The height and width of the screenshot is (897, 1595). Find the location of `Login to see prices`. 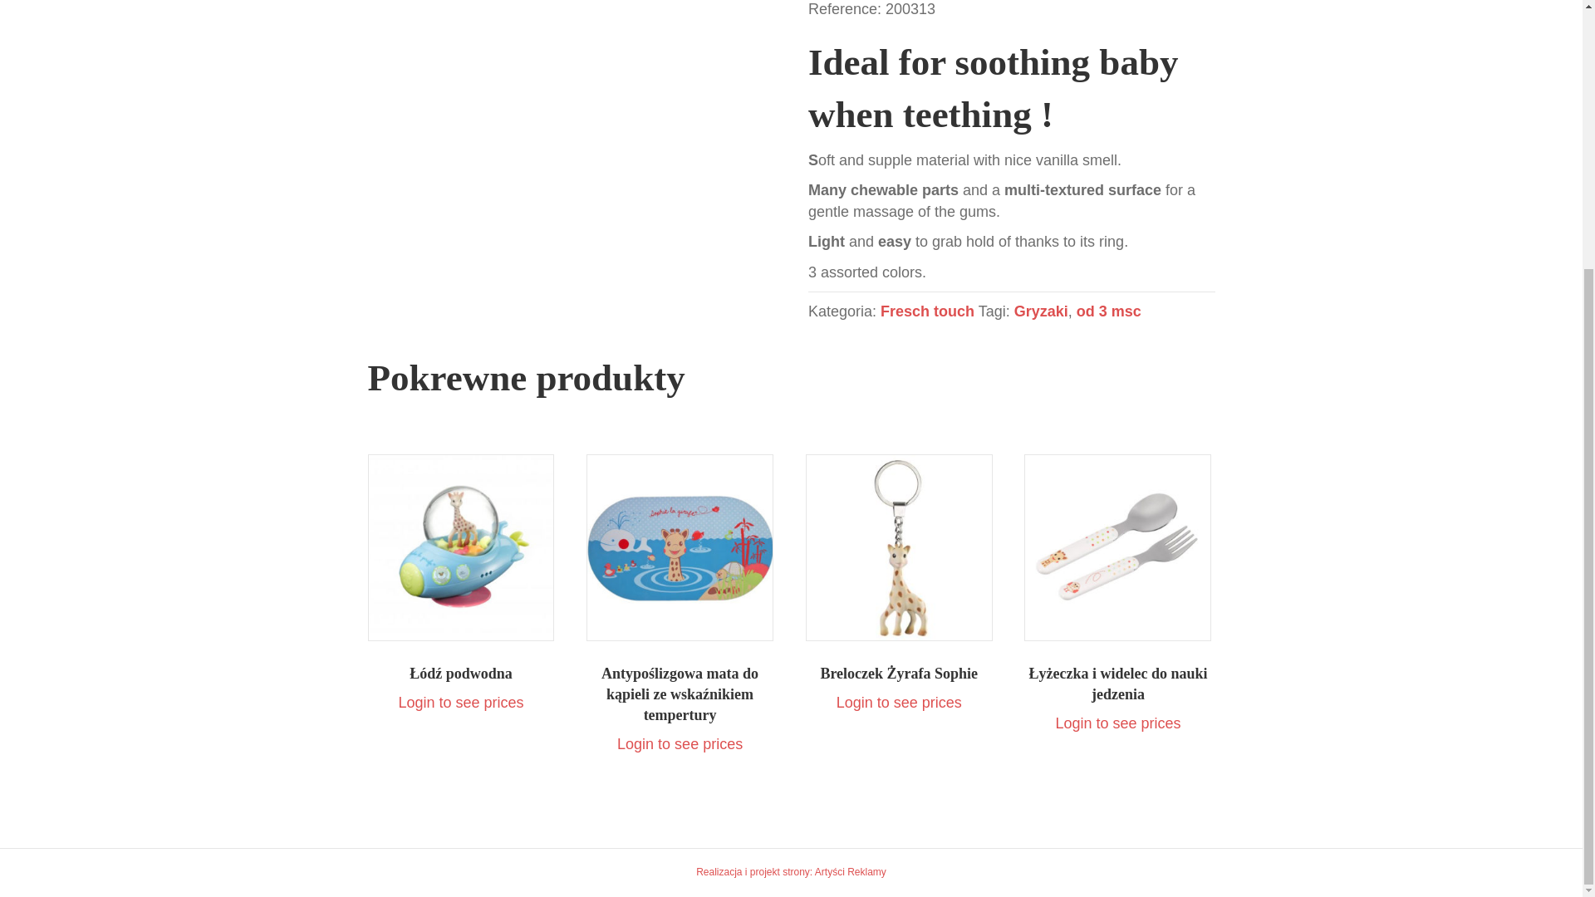

Login to see prices is located at coordinates (899, 703).